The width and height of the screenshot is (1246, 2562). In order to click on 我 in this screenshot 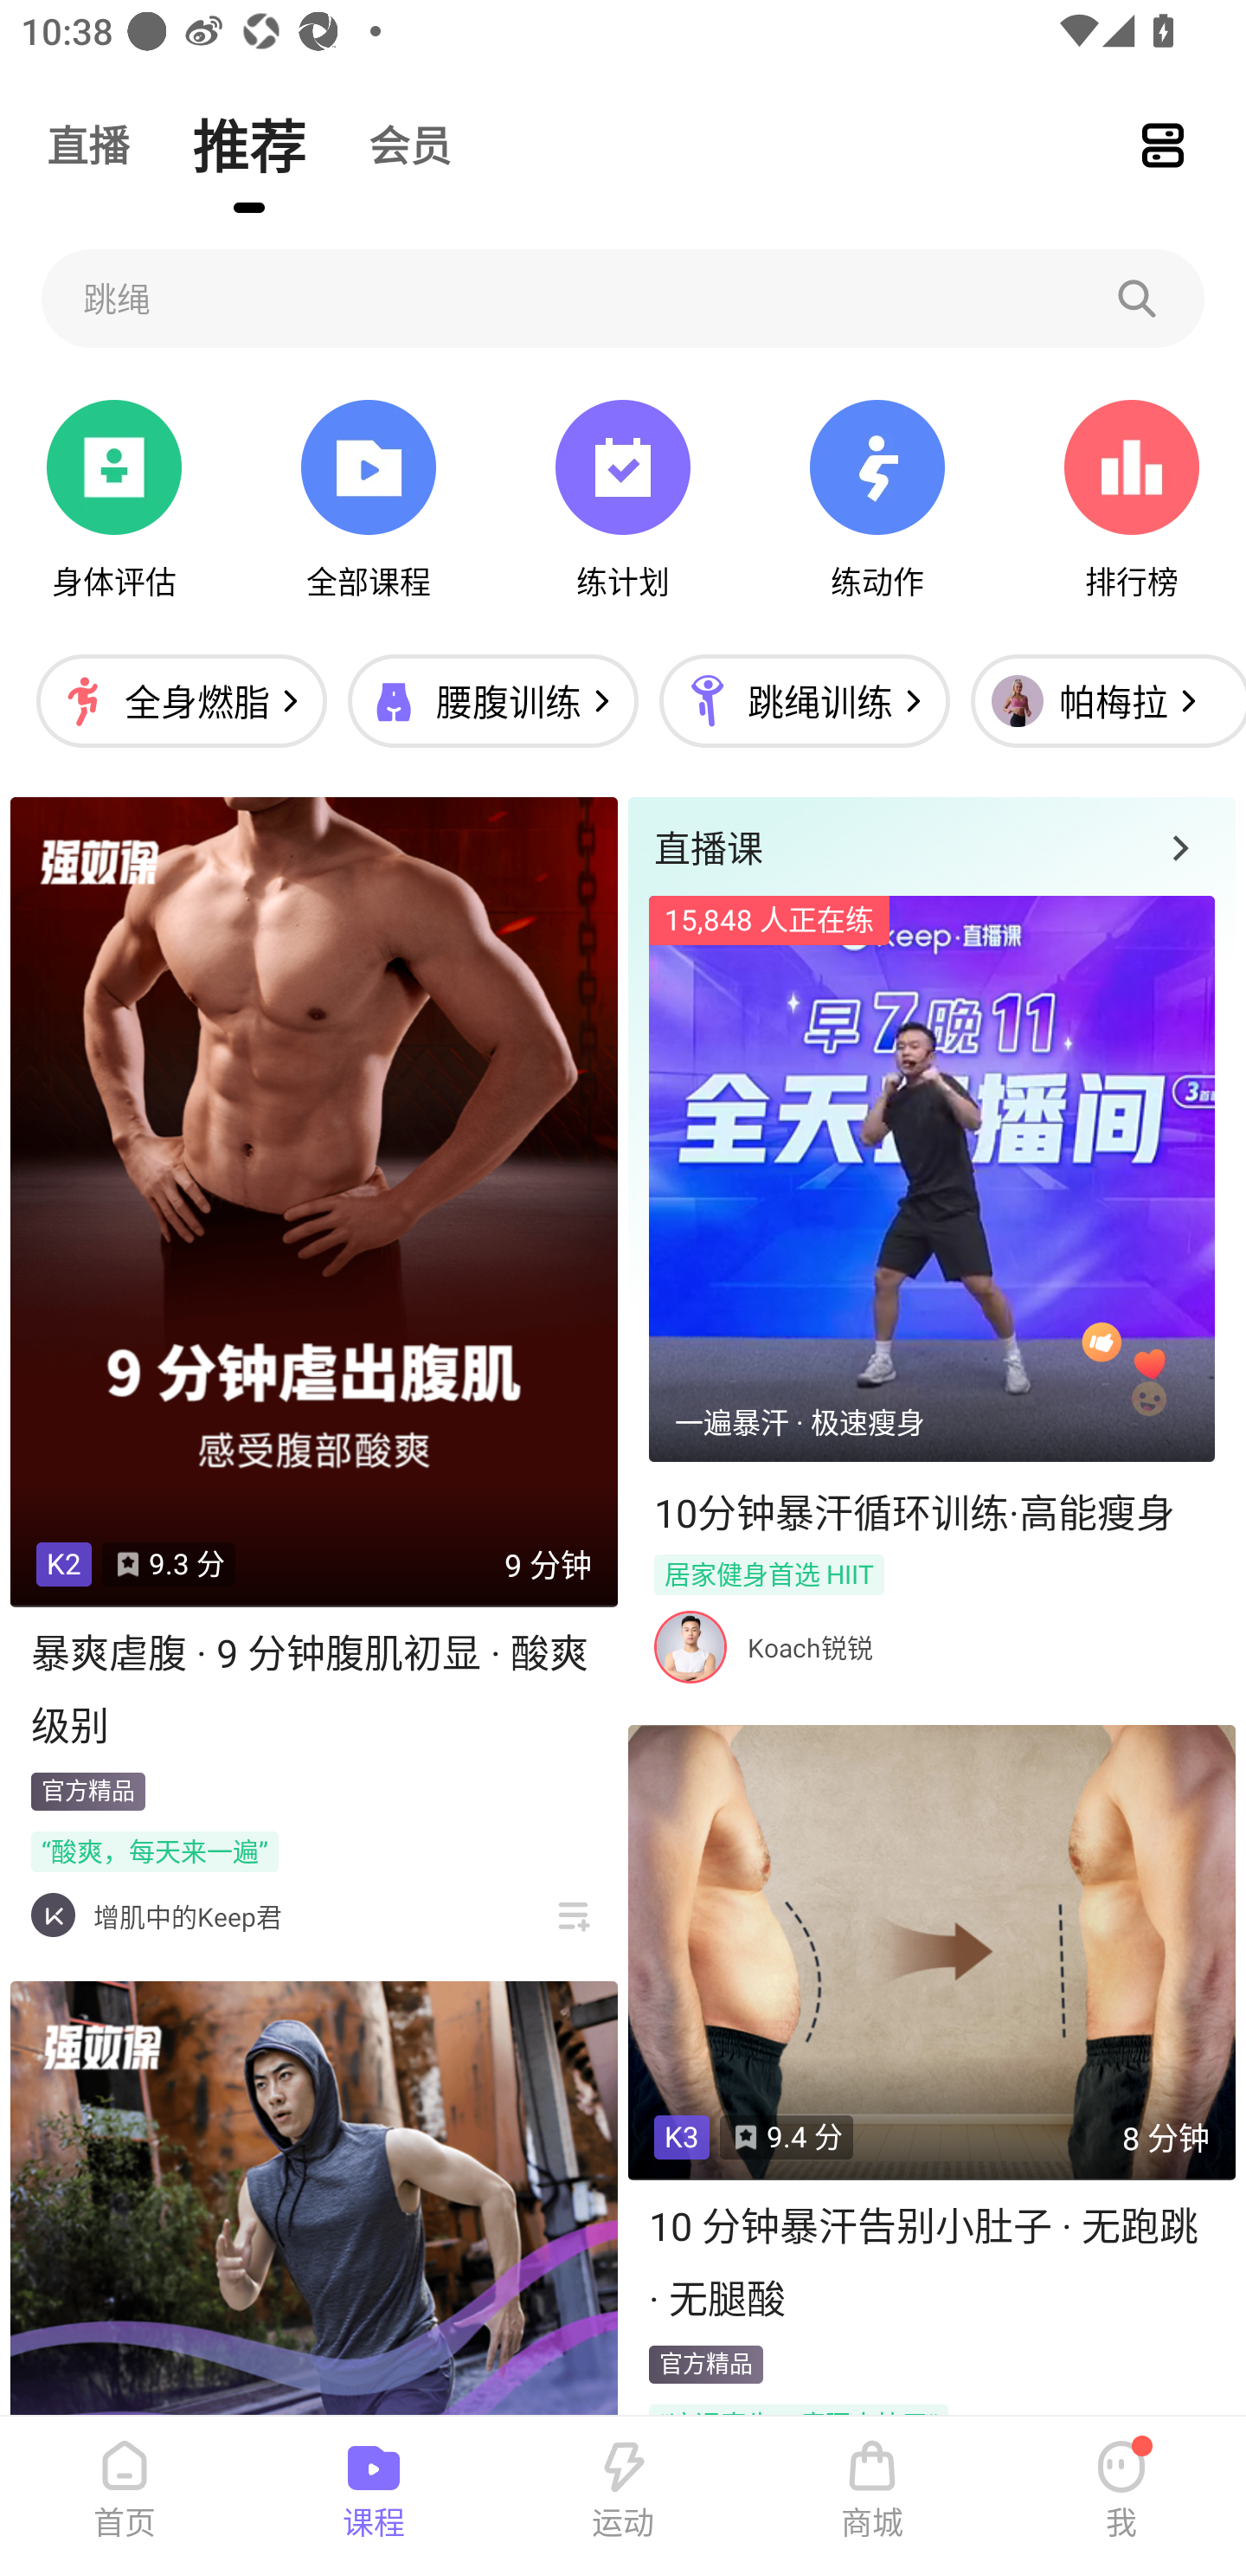, I will do `click(1121, 2489)`.